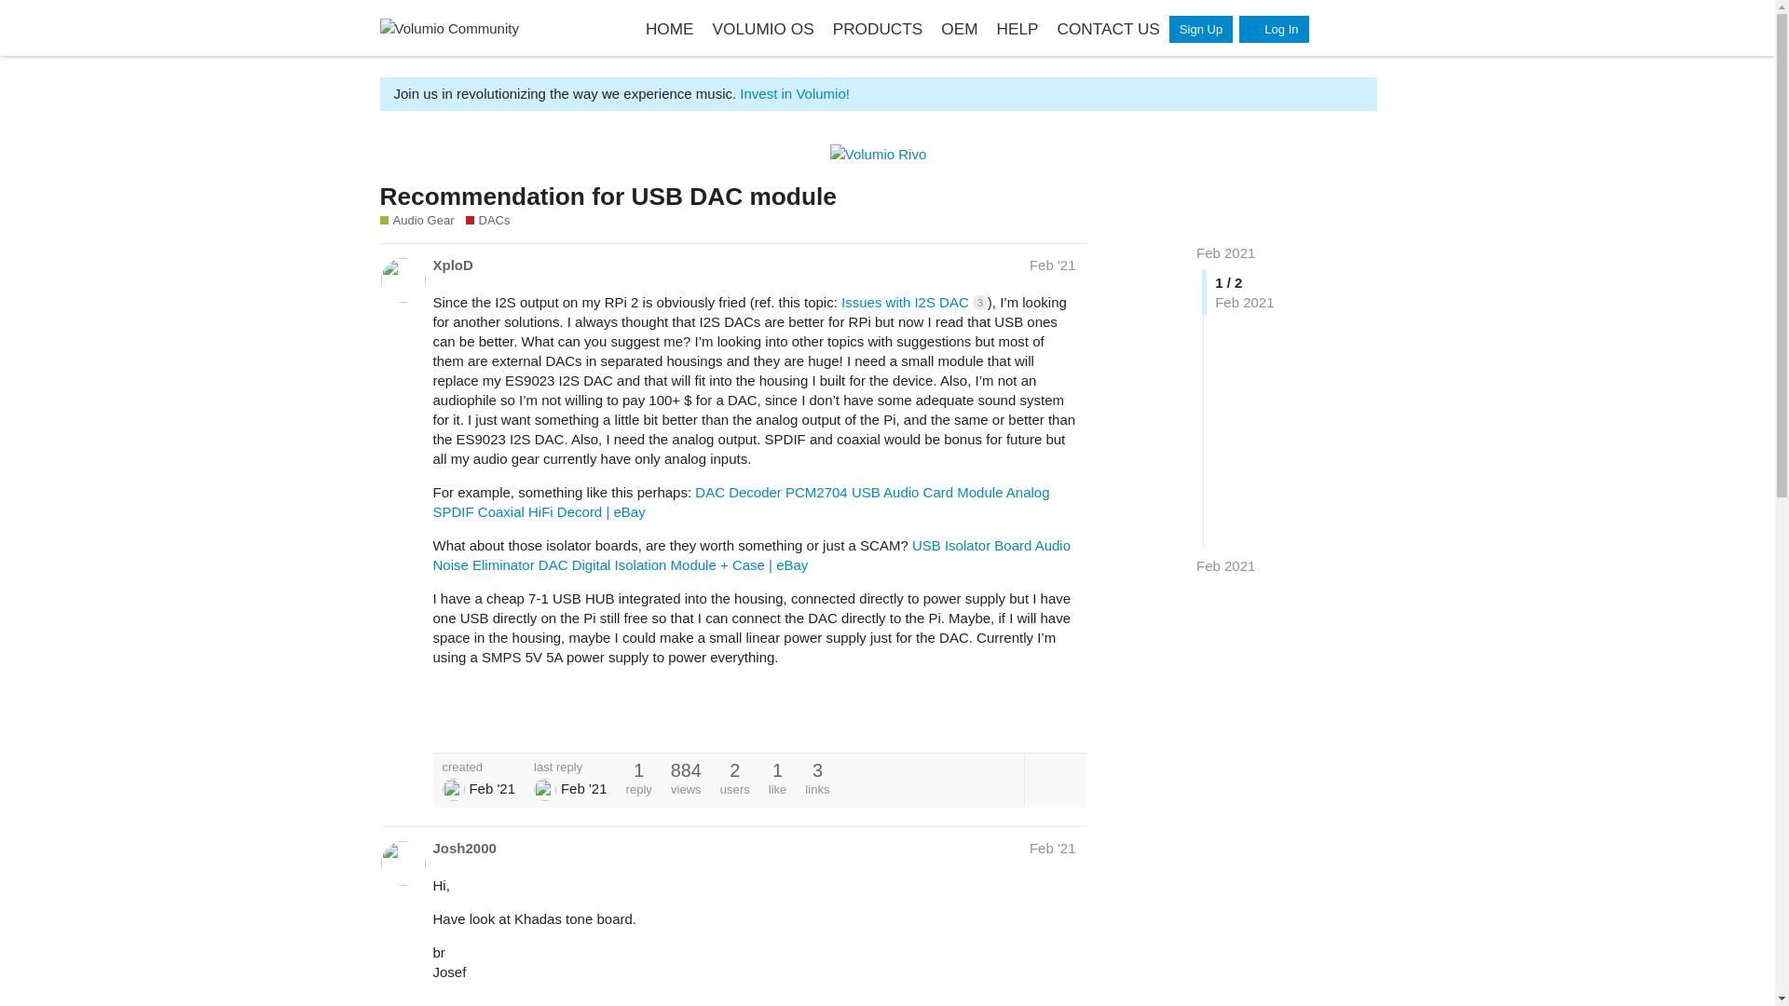 This screenshot has height=1006, width=1789. Describe the element at coordinates (669, 29) in the screenshot. I see `HOME` at that location.